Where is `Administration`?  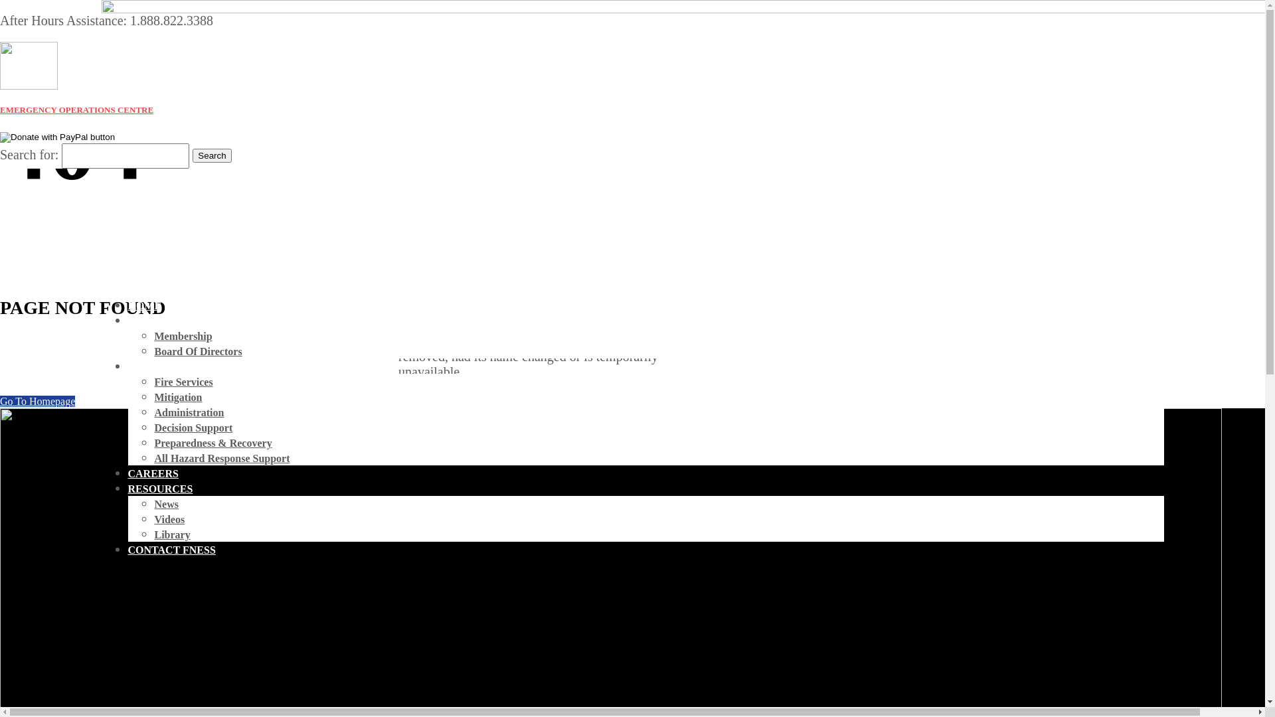 Administration is located at coordinates (189, 412).